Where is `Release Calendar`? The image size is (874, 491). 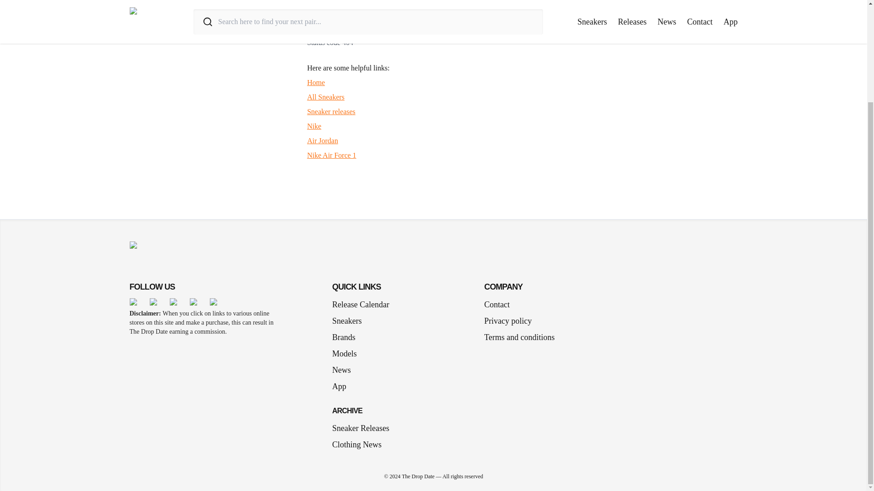
Release Calendar is located at coordinates (361, 304).